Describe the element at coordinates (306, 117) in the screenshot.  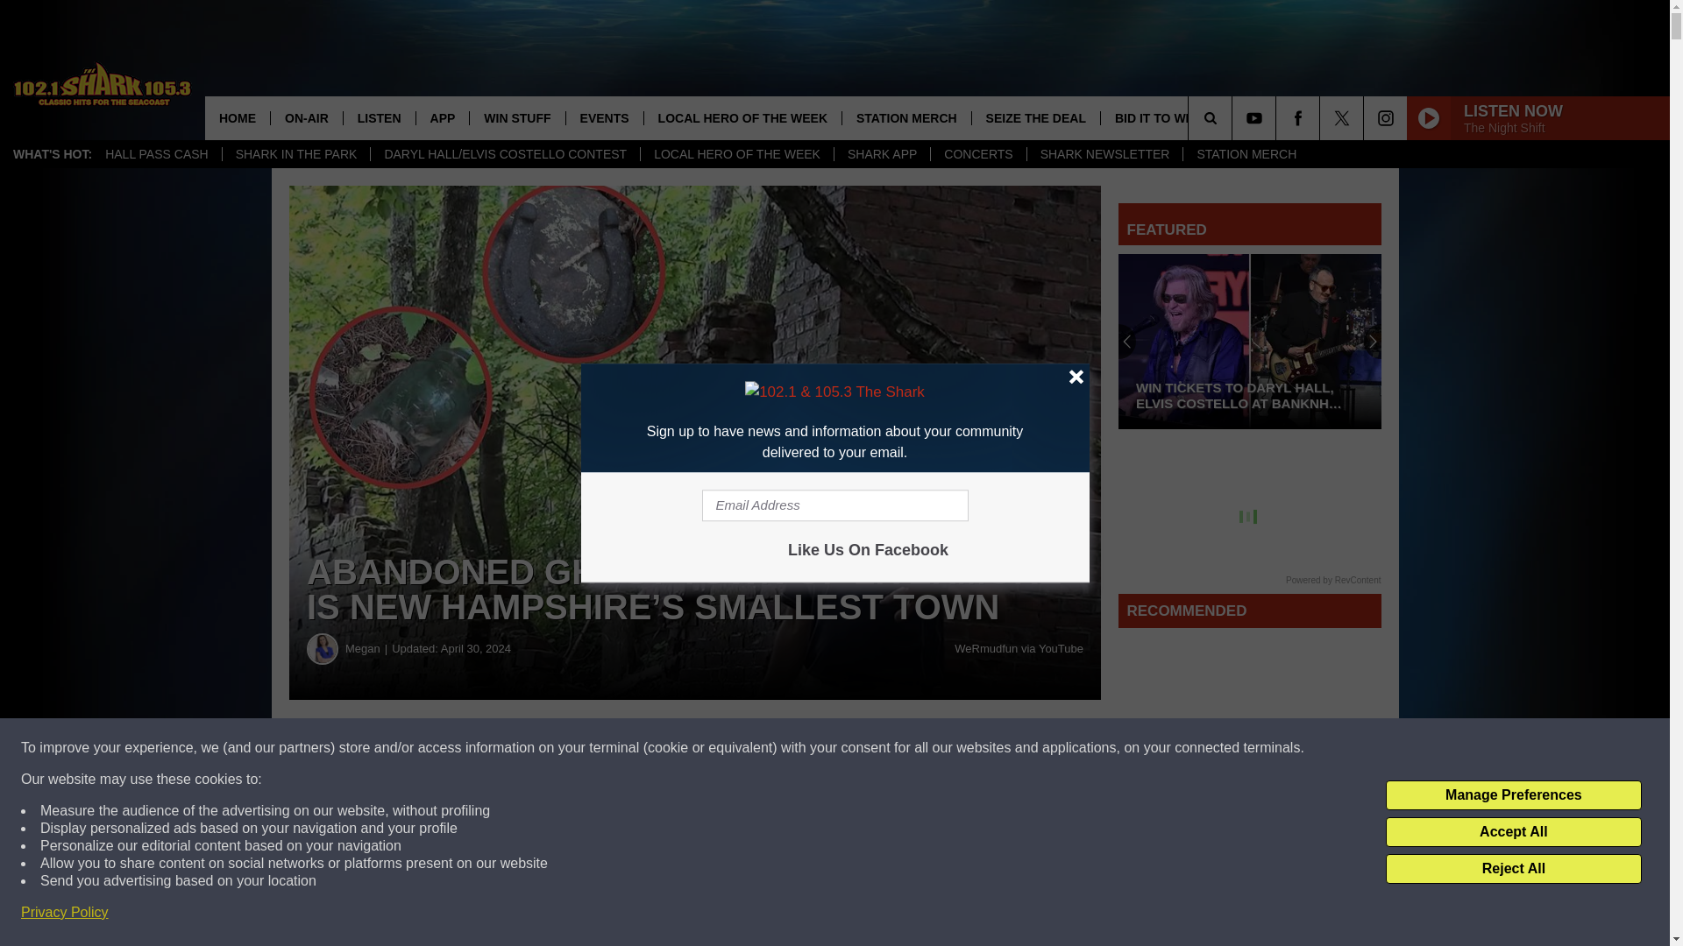
I see `ON-AIR` at that location.